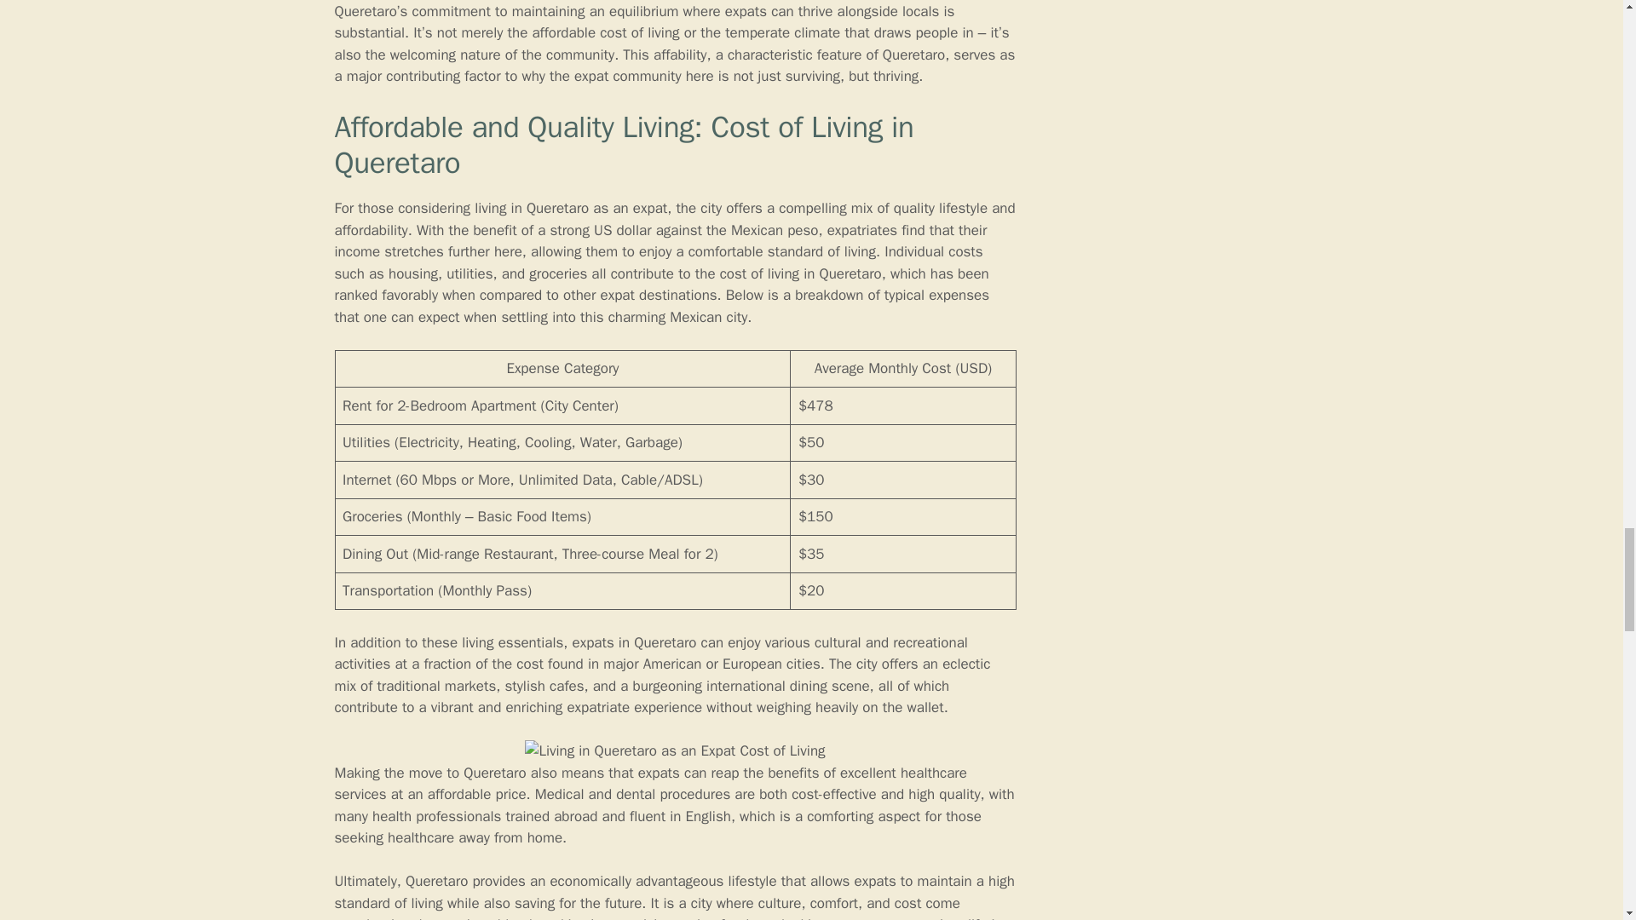 The image size is (1636, 920). What do you see at coordinates (675, 751) in the screenshot?
I see `Living in Queretaro as an Expat Cost of Living` at bounding box center [675, 751].